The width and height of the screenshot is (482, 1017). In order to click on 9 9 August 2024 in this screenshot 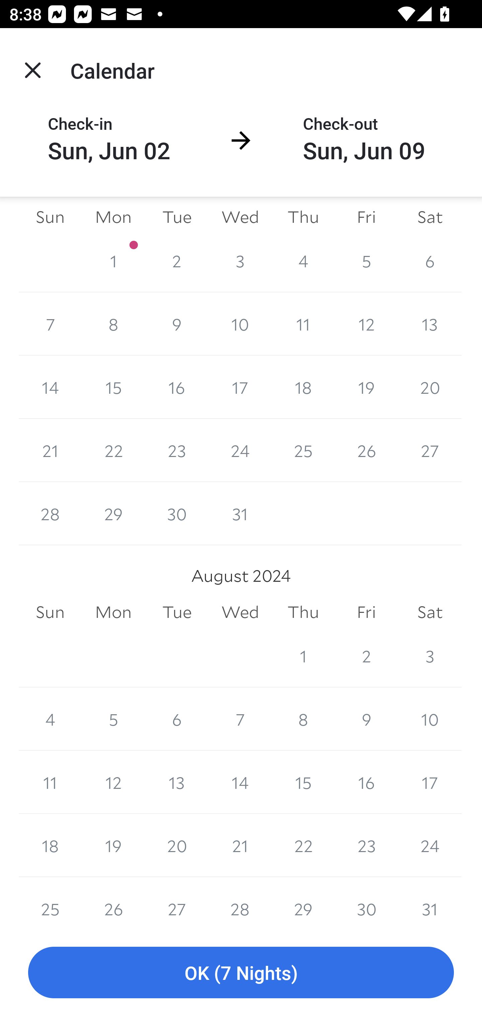, I will do `click(366, 719)`.